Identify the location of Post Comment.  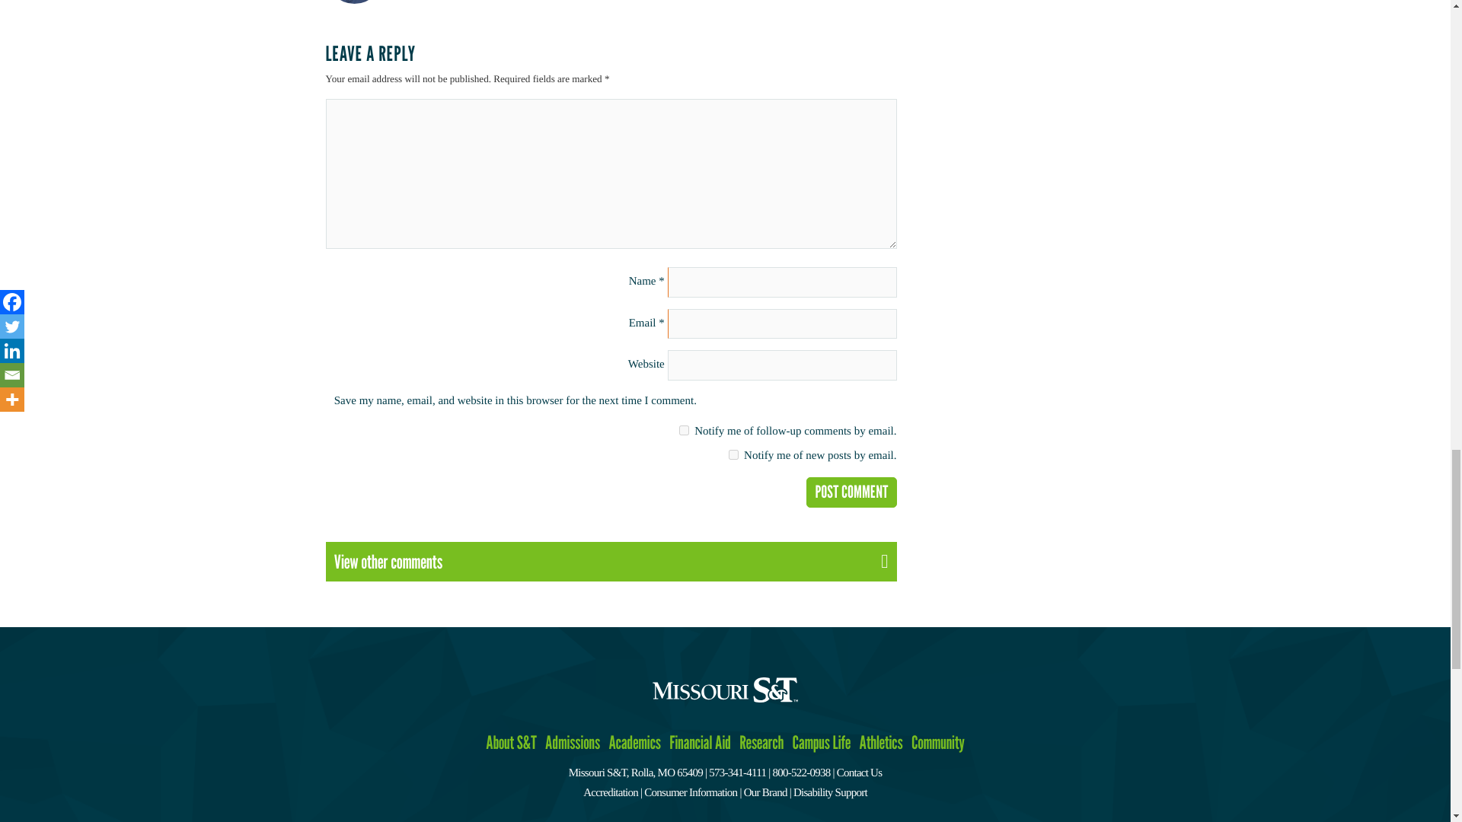
(851, 492).